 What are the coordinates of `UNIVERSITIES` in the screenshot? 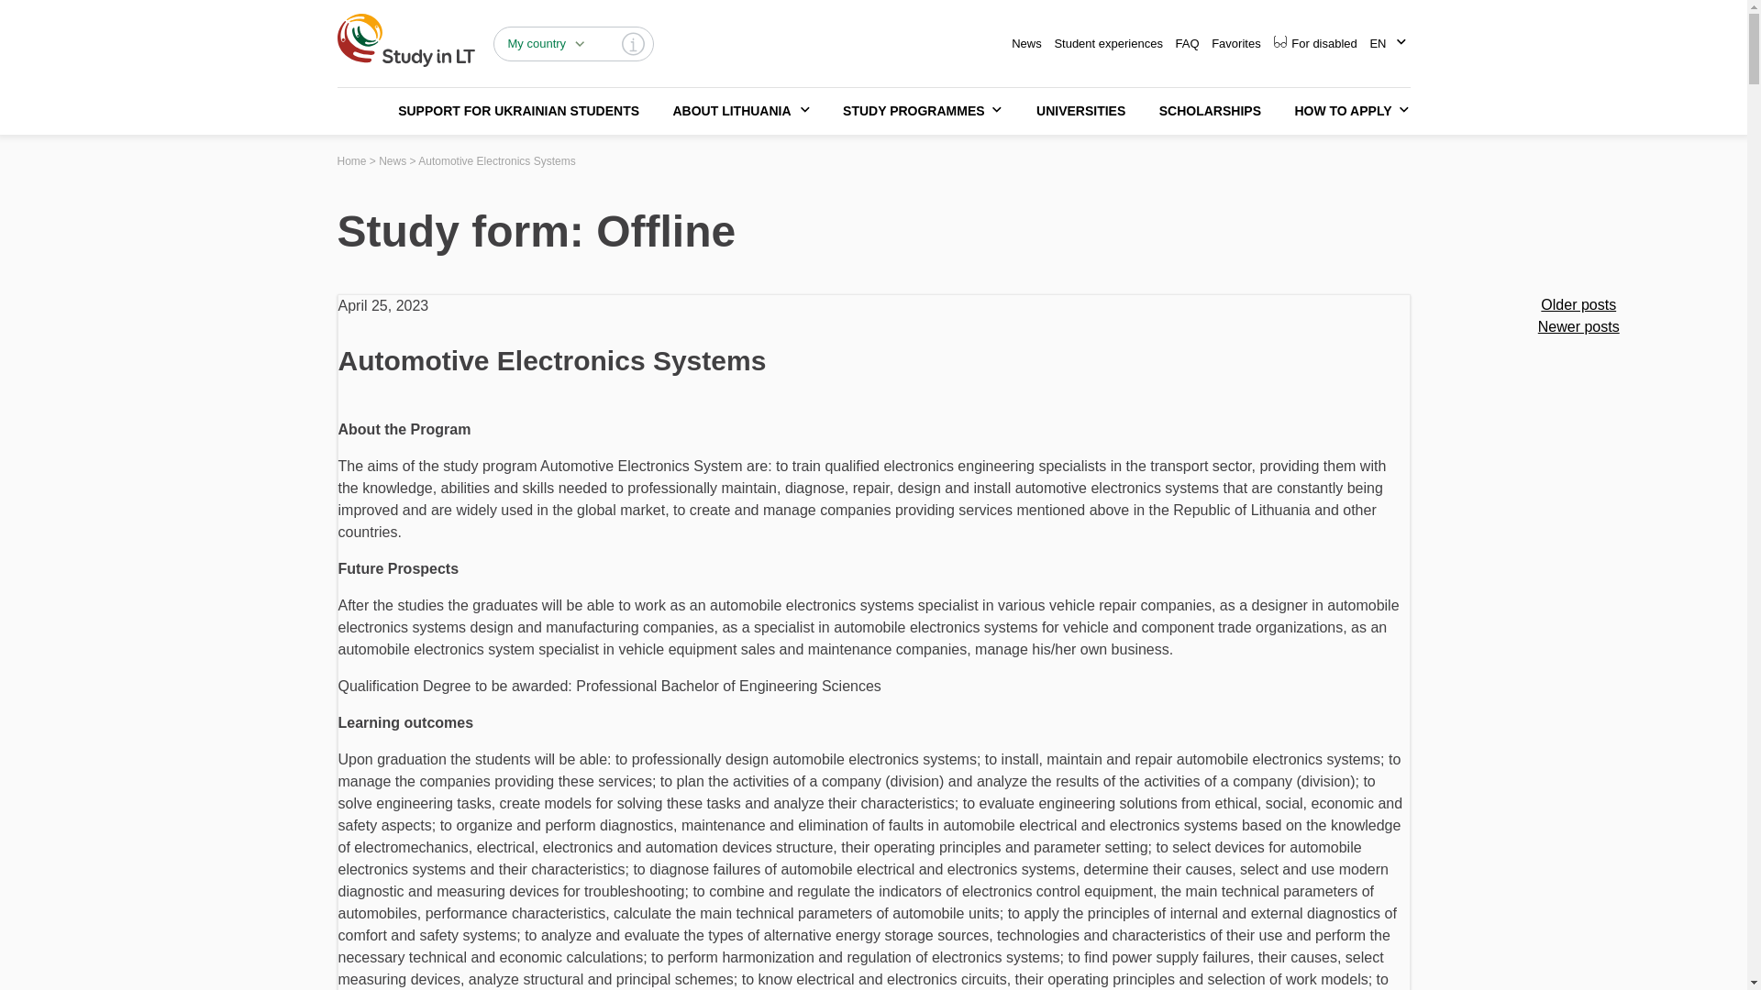 It's located at (1080, 111).